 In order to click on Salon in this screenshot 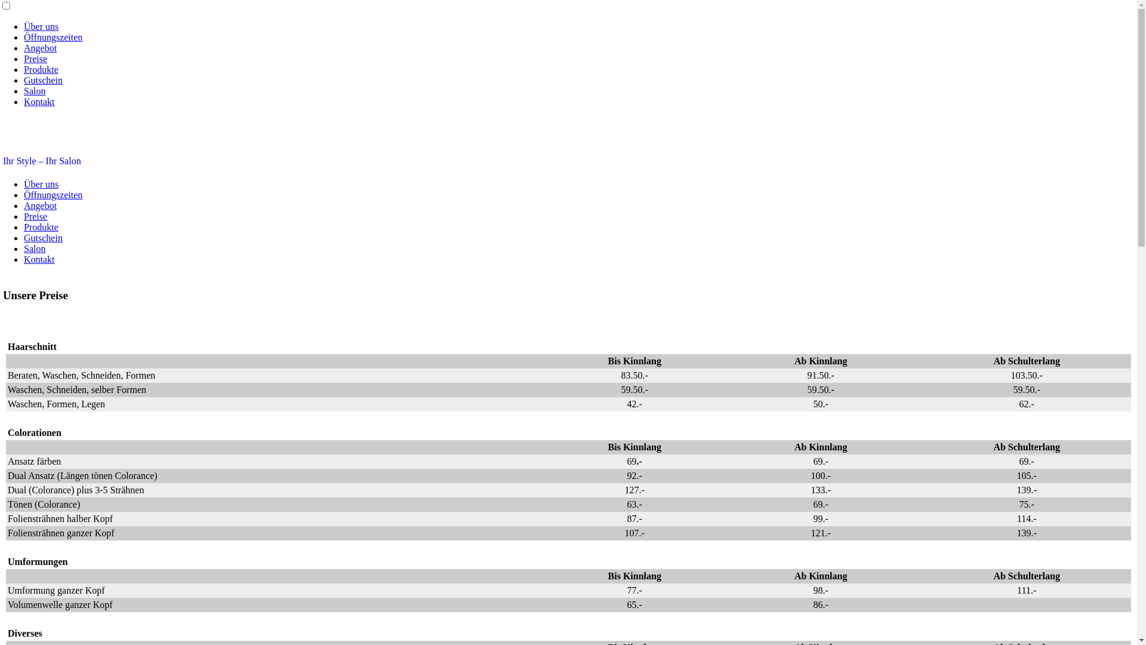, I will do `click(35, 91)`.